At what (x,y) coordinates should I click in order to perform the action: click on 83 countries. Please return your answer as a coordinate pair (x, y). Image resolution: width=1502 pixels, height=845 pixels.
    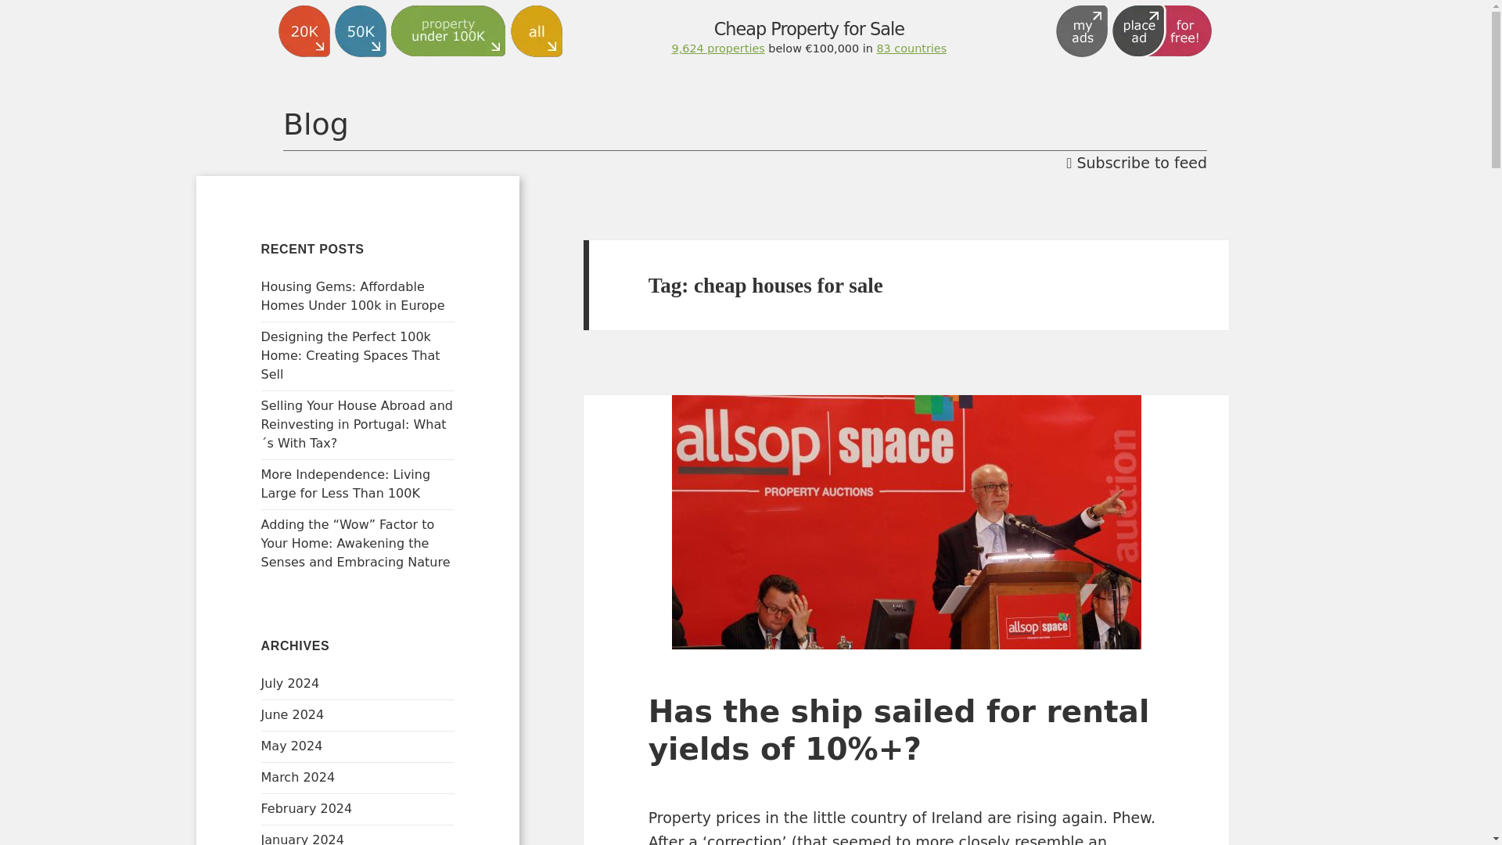
    Looking at the image, I should click on (911, 49).